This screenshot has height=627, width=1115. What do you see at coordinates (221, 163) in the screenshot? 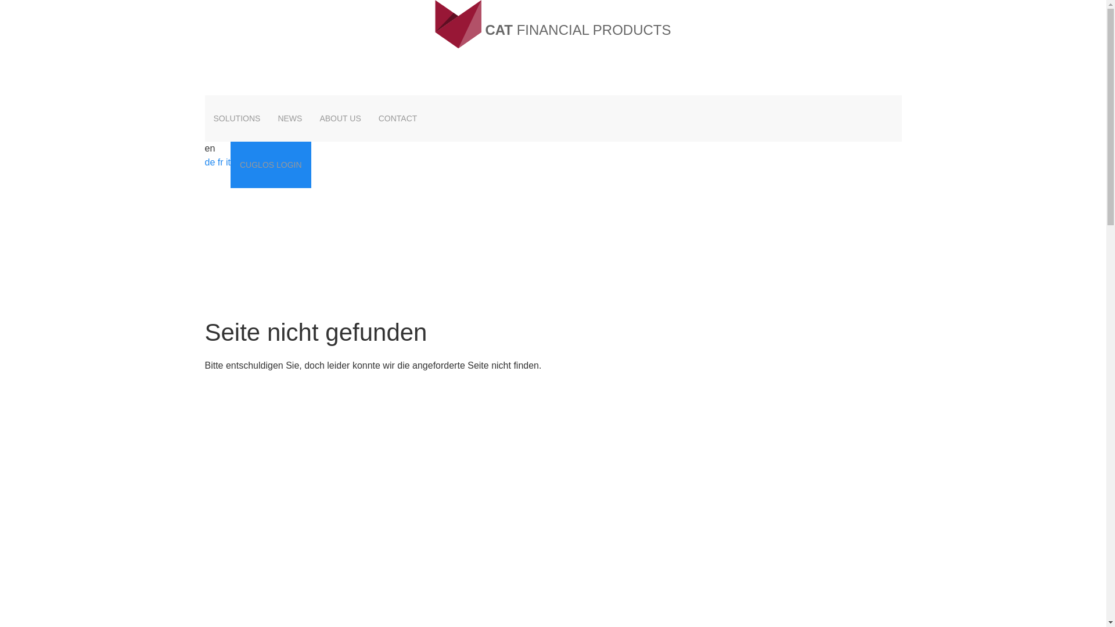
I see `fr` at bounding box center [221, 163].